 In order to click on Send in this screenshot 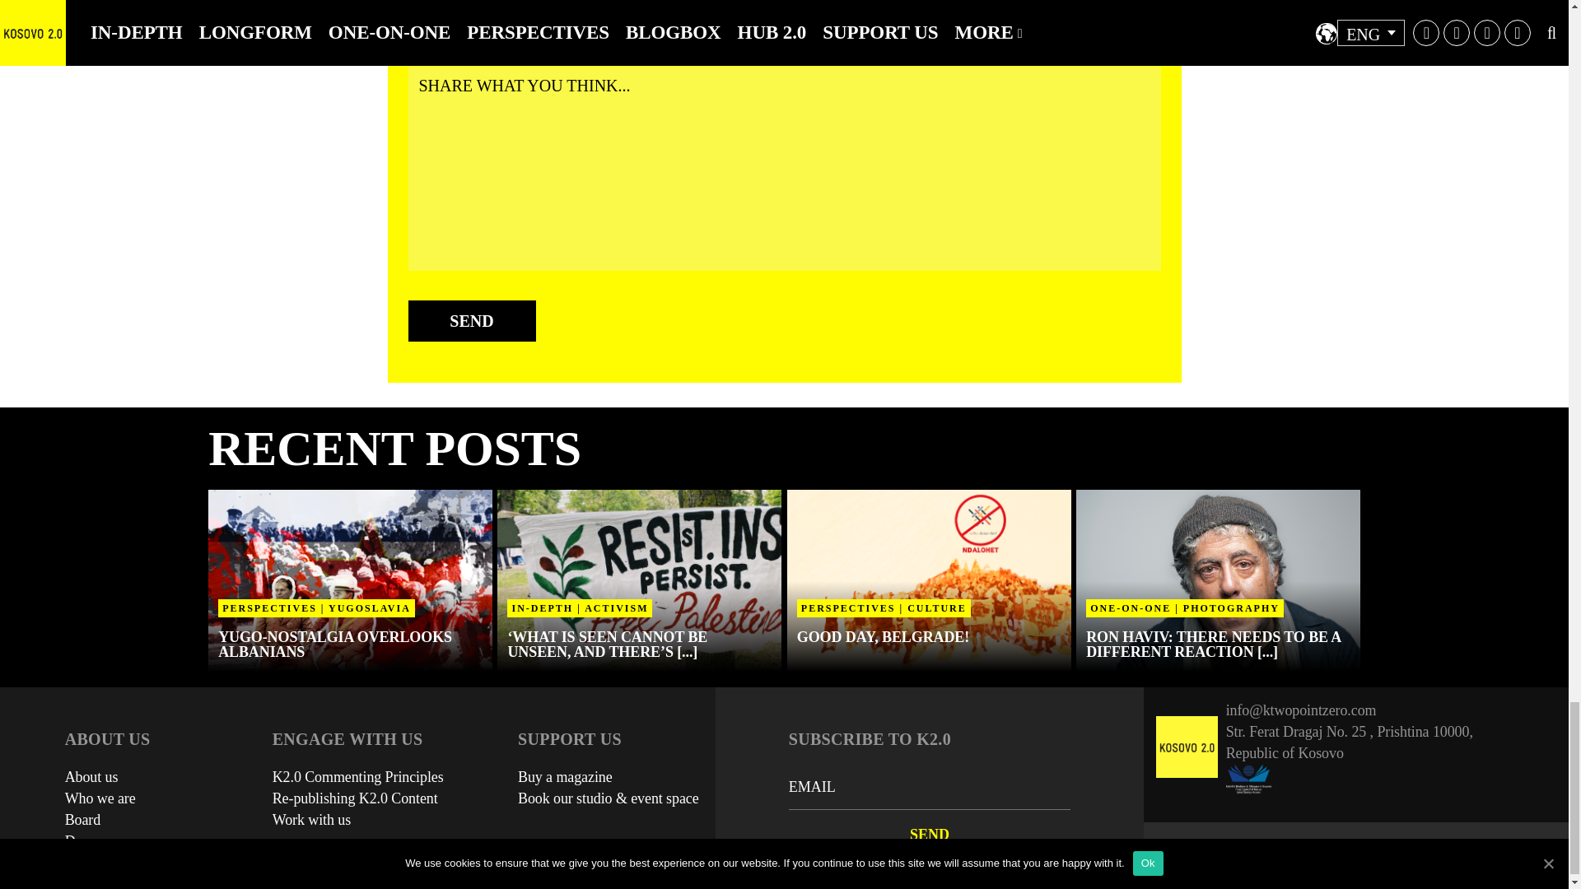, I will do `click(929, 834)`.